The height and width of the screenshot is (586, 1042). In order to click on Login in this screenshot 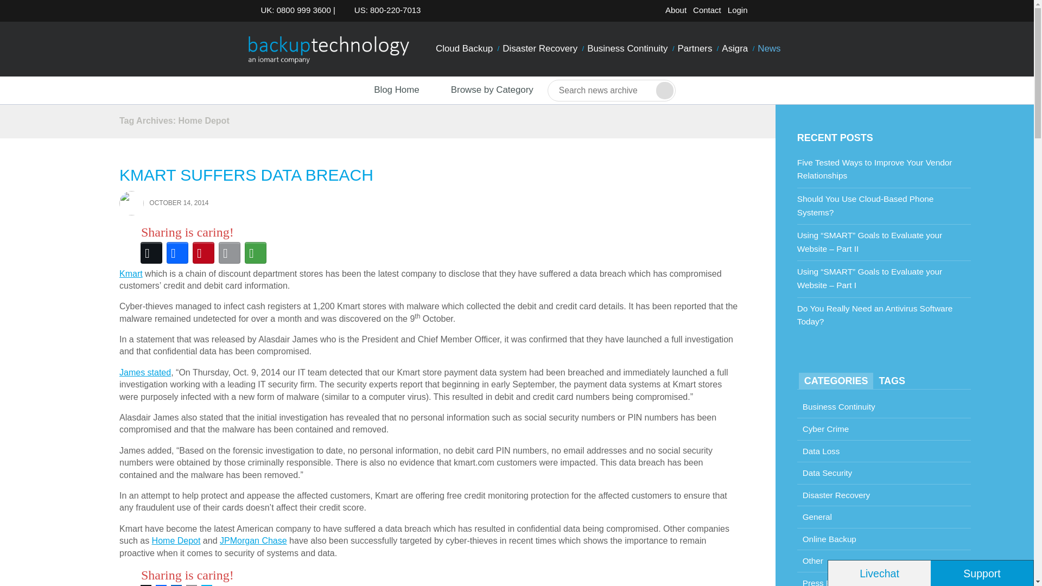, I will do `click(738, 10)`.